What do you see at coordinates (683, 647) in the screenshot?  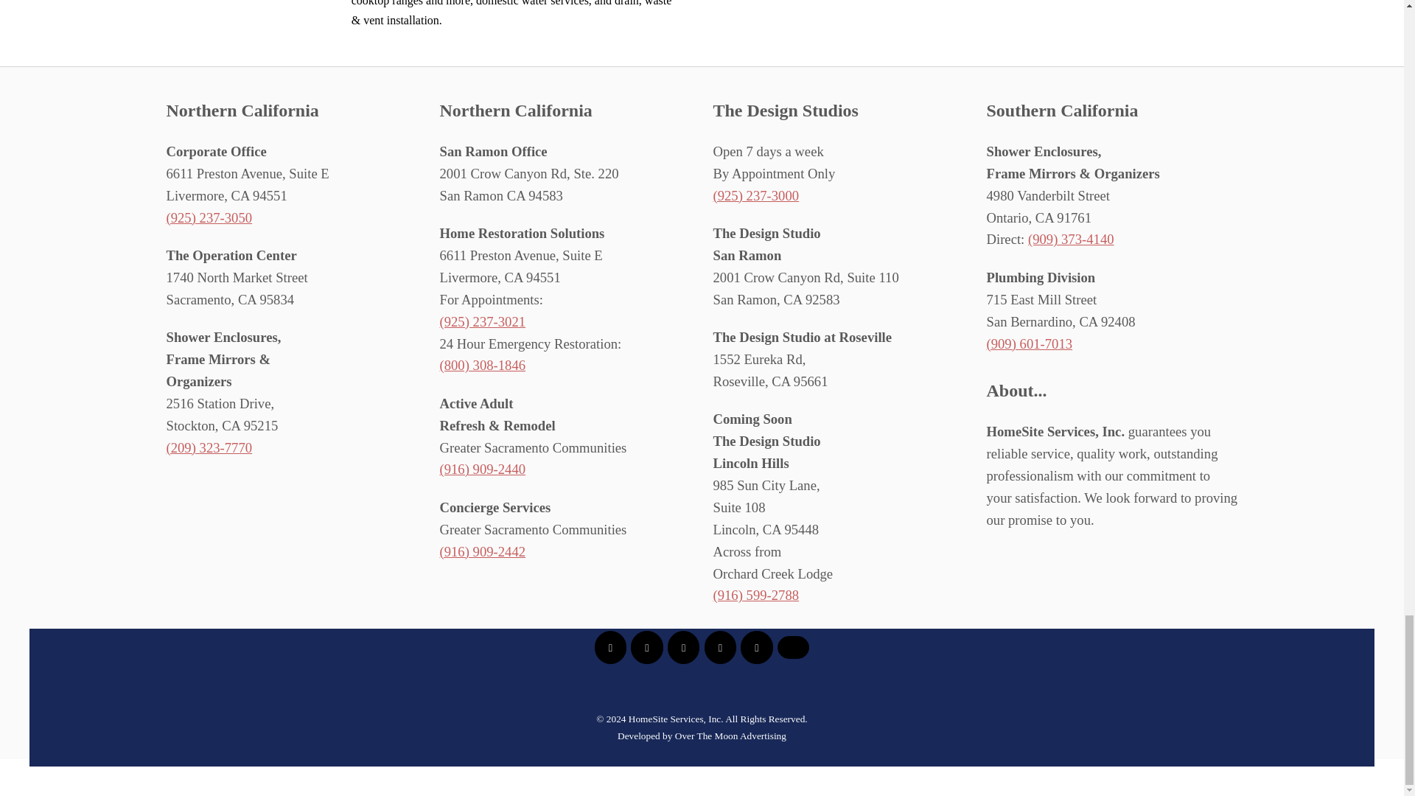 I see `Homesite Services Inc. on X Twitter` at bounding box center [683, 647].